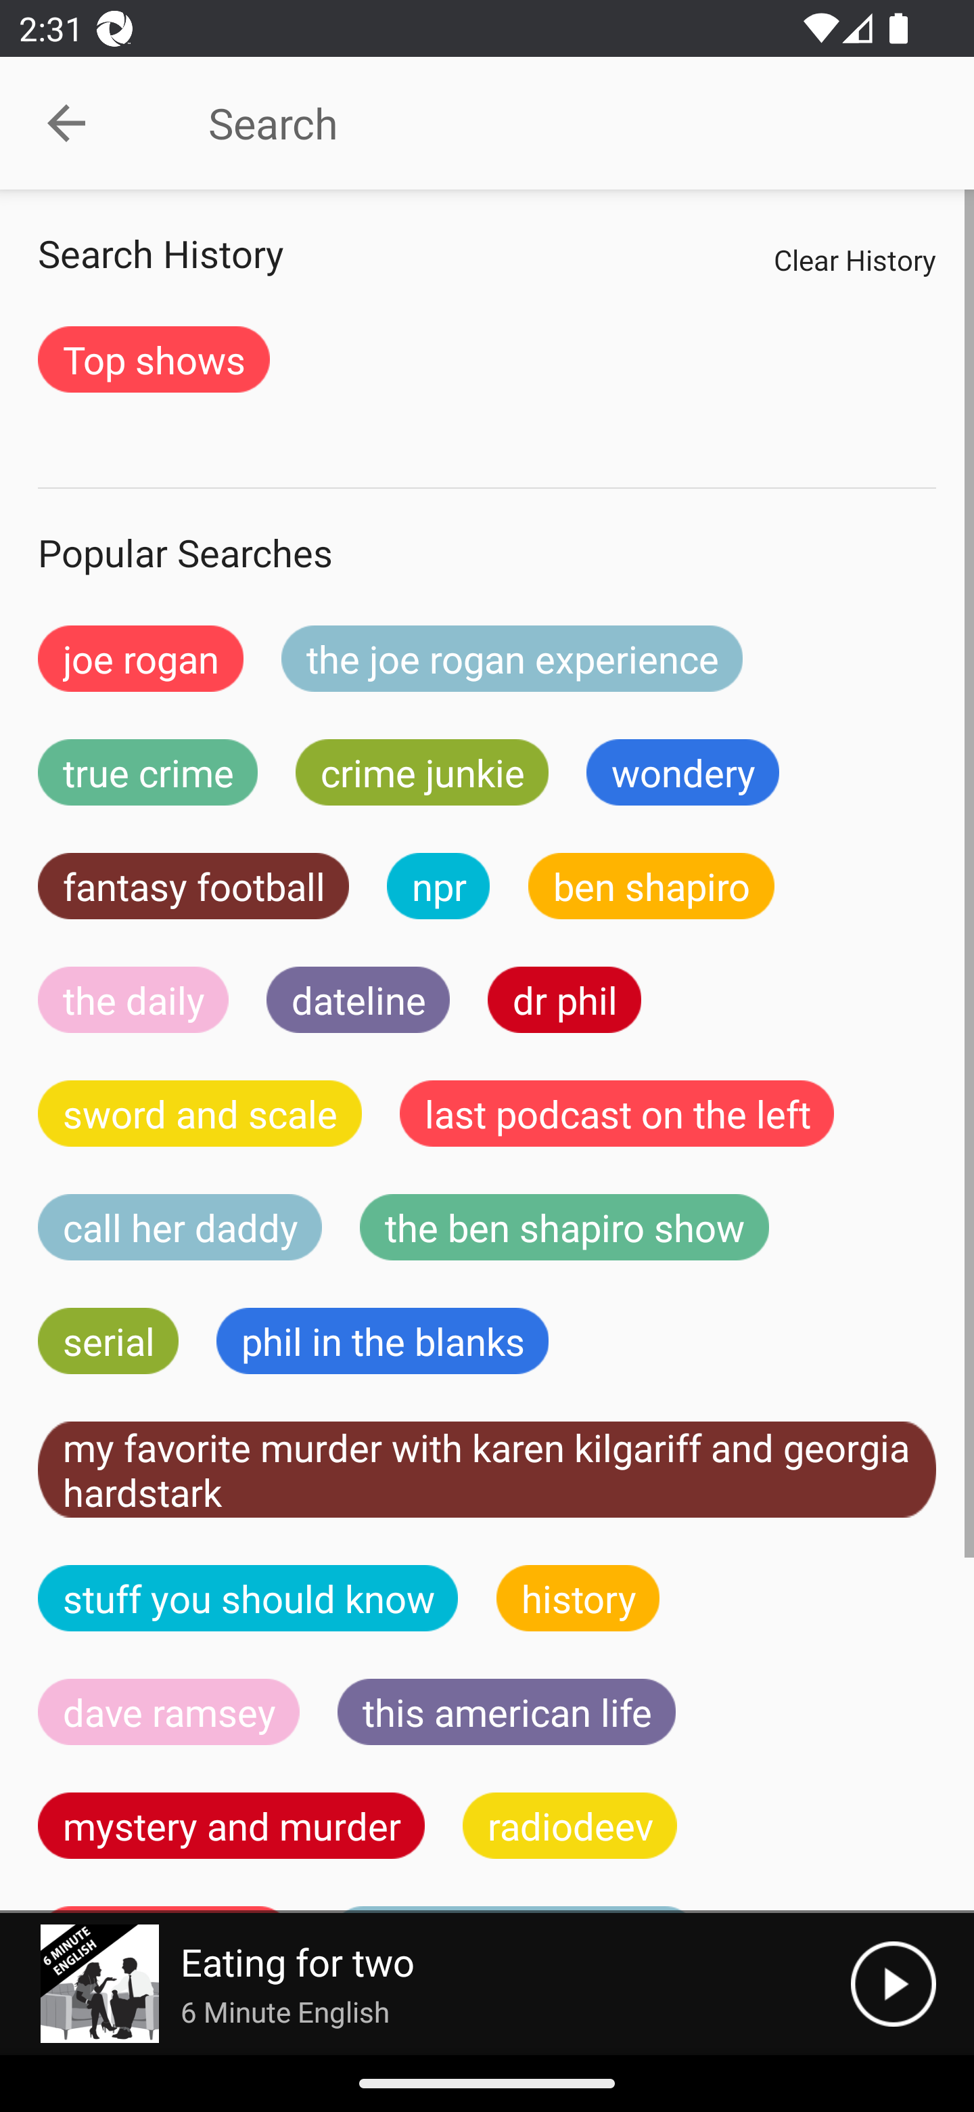 The width and height of the screenshot is (974, 2112). What do you see at coordinates (381, 1341) in the screenshot?
I see `phil in the blanks` at bounding box center [381, 1341].